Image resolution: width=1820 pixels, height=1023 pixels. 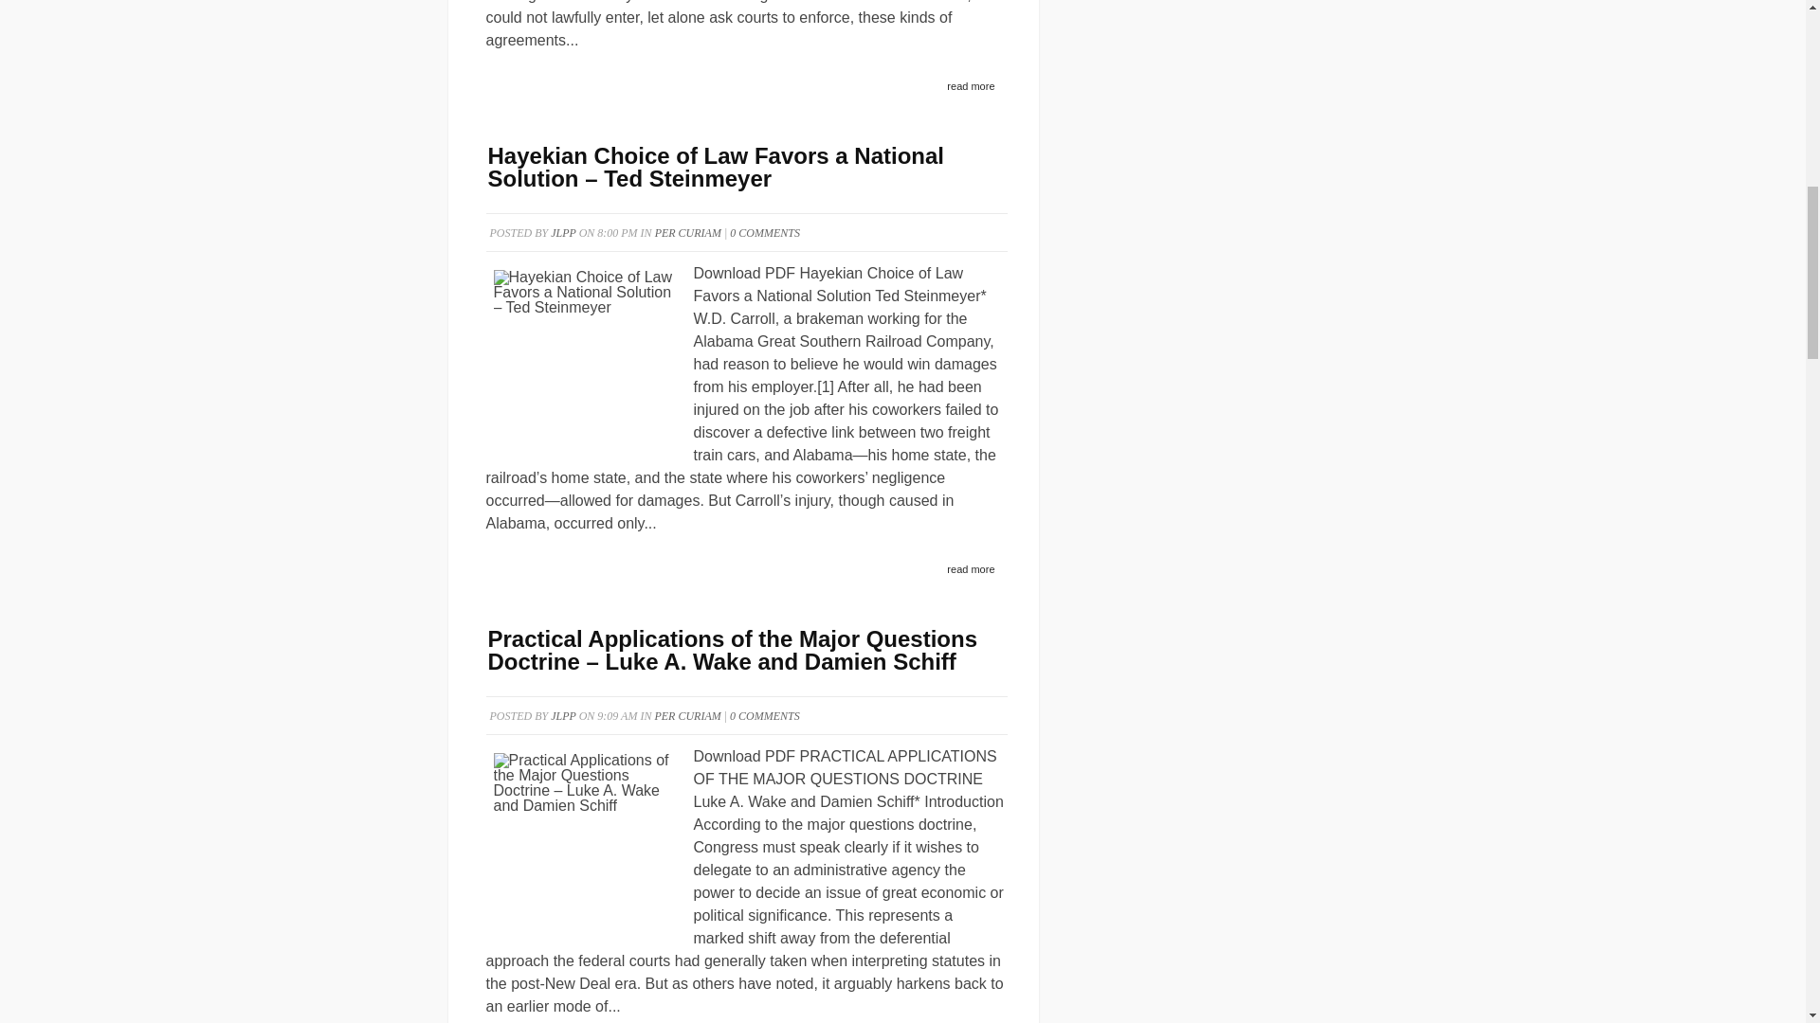 What do you see at coordinates (563, 716) in the screenshot?
I see `JLPP` at bounding box center [563, 716].